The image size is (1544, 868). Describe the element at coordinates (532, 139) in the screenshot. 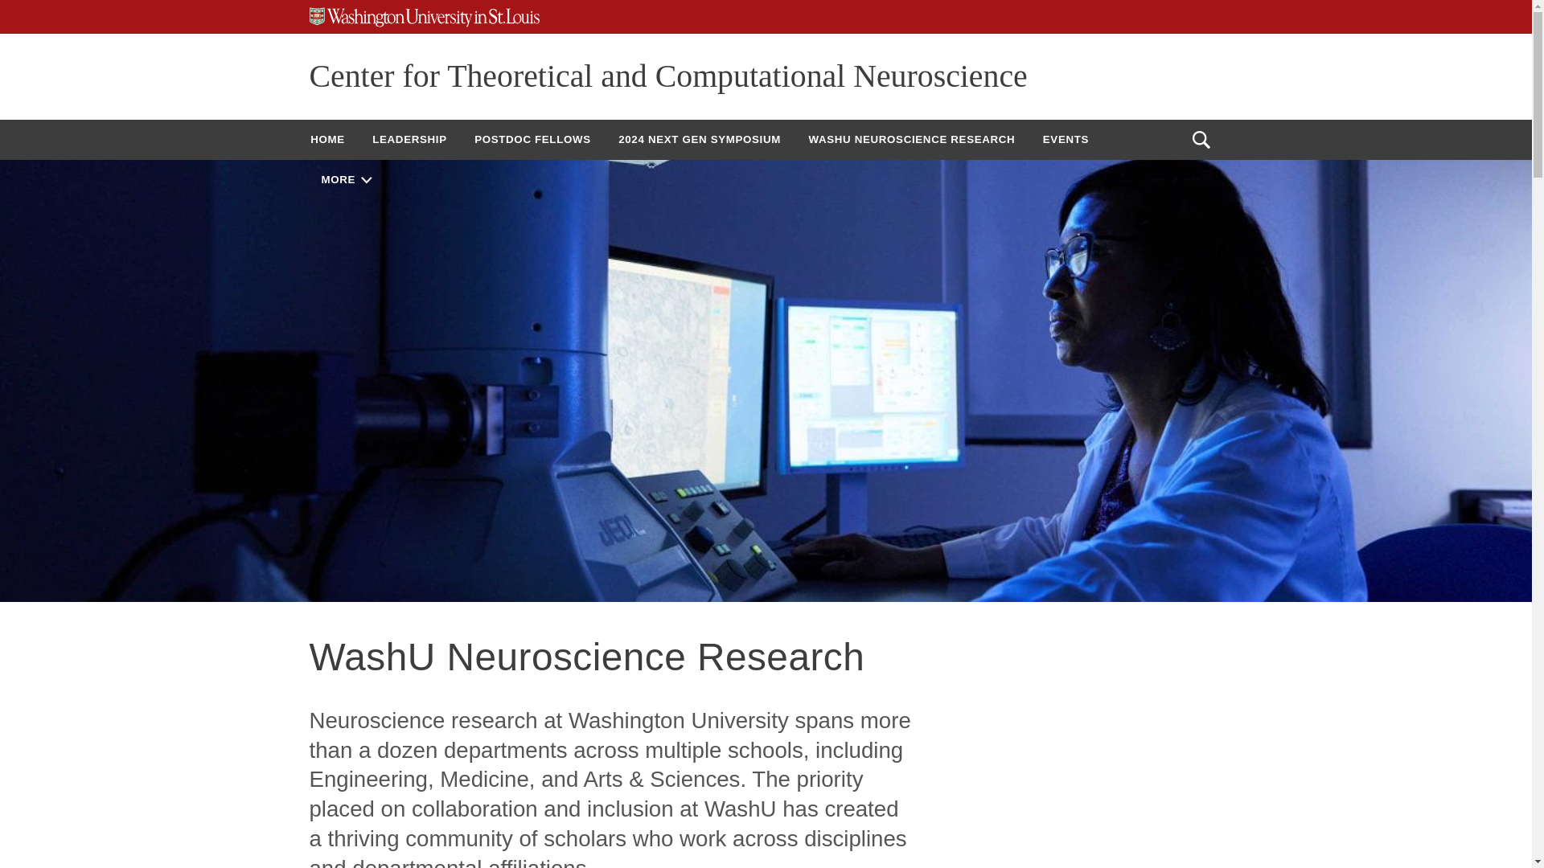

I see `POSTDOC FELLOWS` at that location.